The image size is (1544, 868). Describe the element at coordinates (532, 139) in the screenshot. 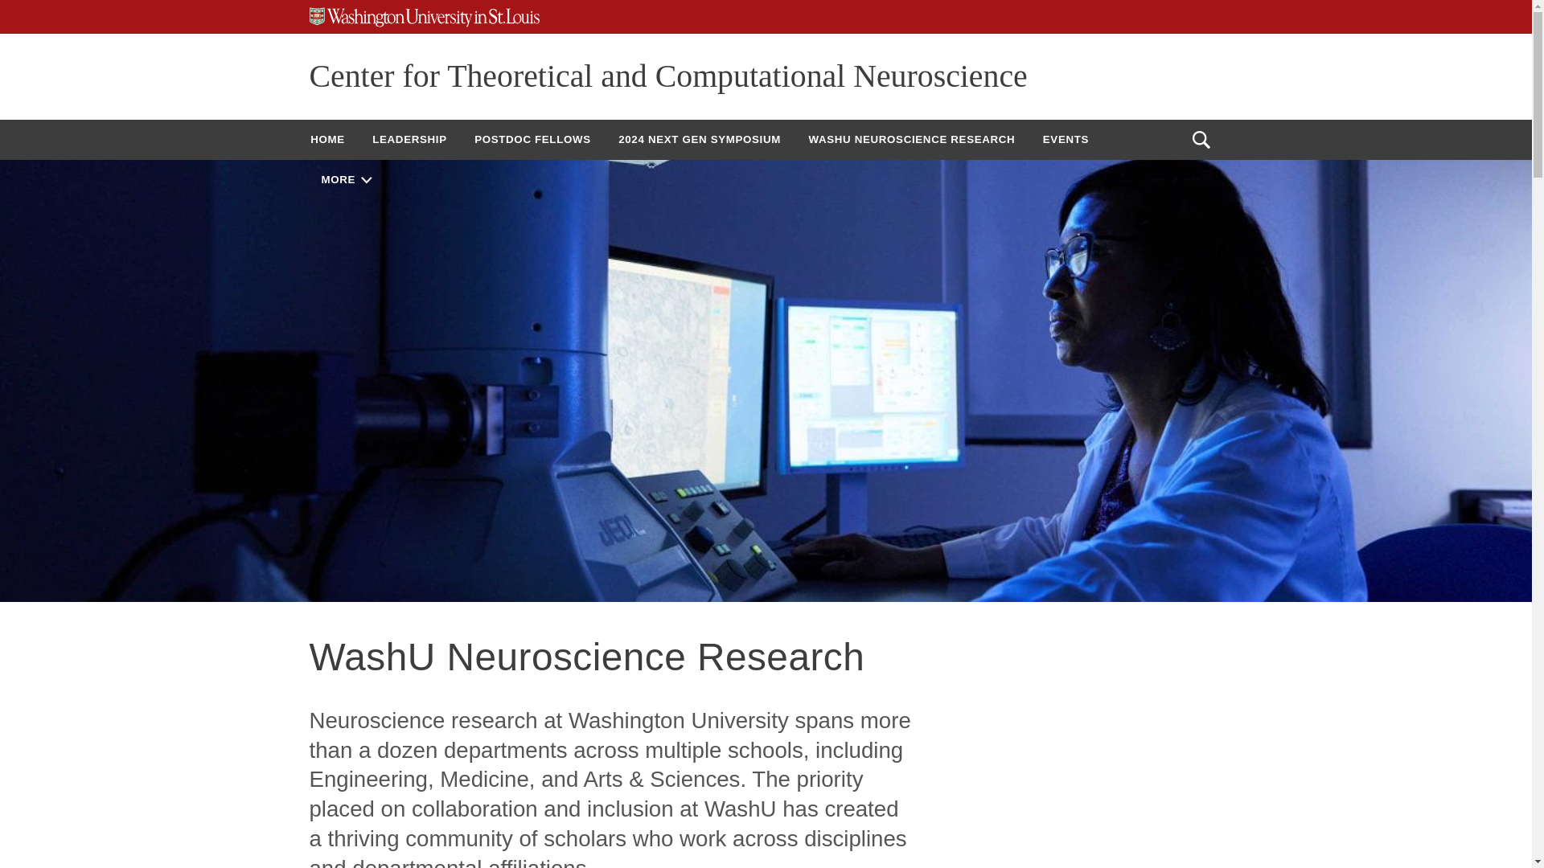

I see `POSTDOC FELLOWS` at that location.